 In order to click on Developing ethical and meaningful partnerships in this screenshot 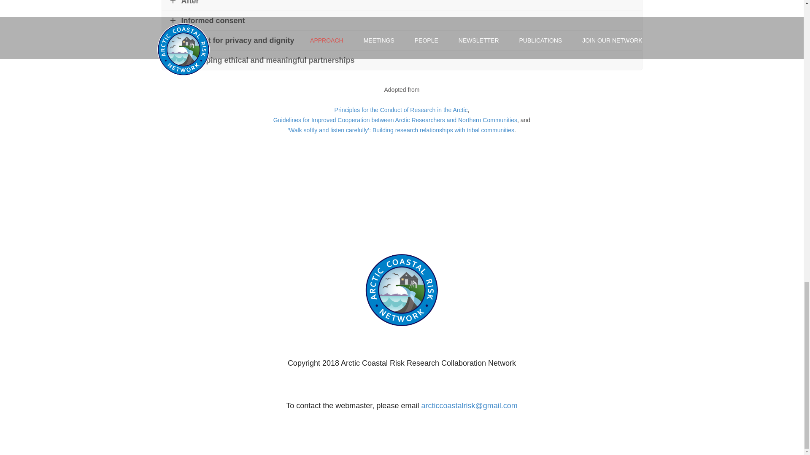, I will do `click(402, 60)`.